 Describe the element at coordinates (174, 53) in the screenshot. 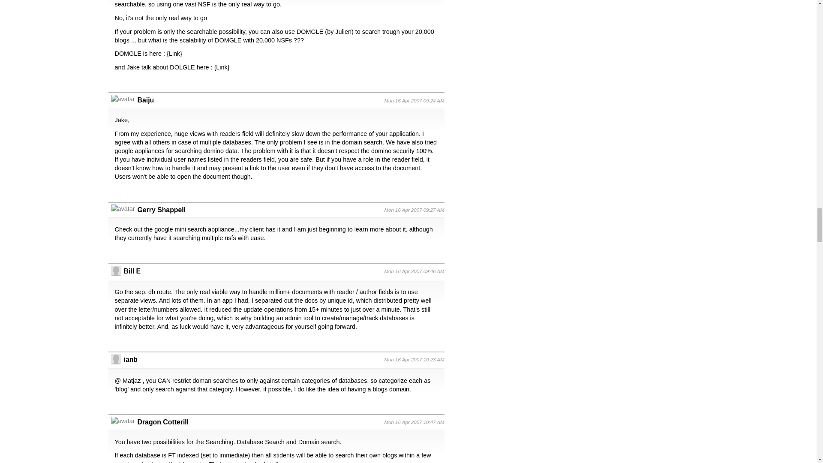

I see `Link` at that location.